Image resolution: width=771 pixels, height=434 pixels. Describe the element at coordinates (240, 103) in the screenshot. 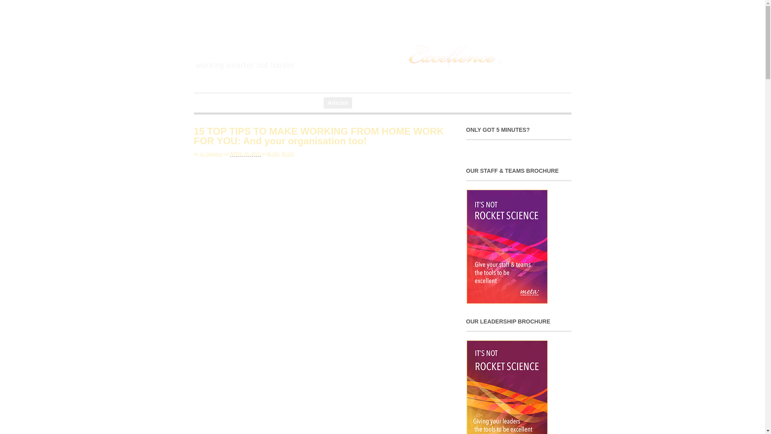

I see `What we do` at that location.